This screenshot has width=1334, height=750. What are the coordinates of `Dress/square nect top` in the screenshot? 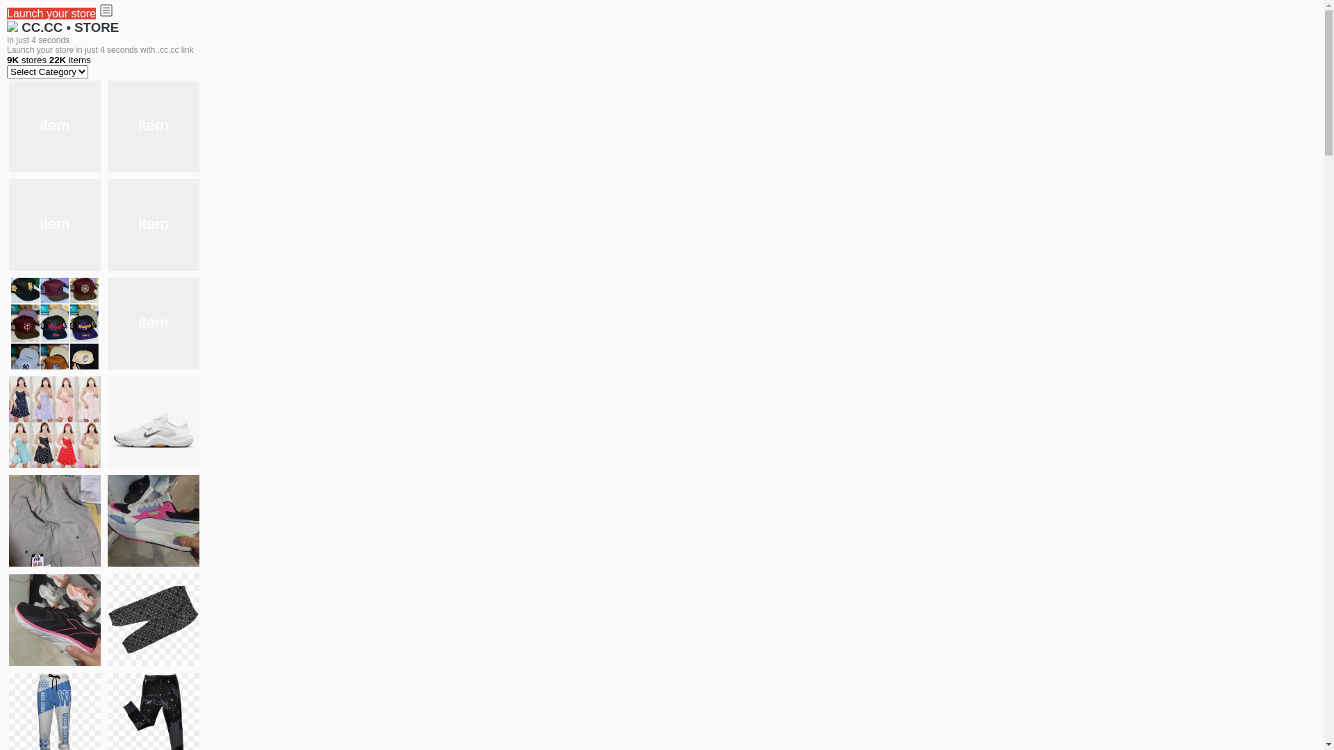 It's located at (55, 422).